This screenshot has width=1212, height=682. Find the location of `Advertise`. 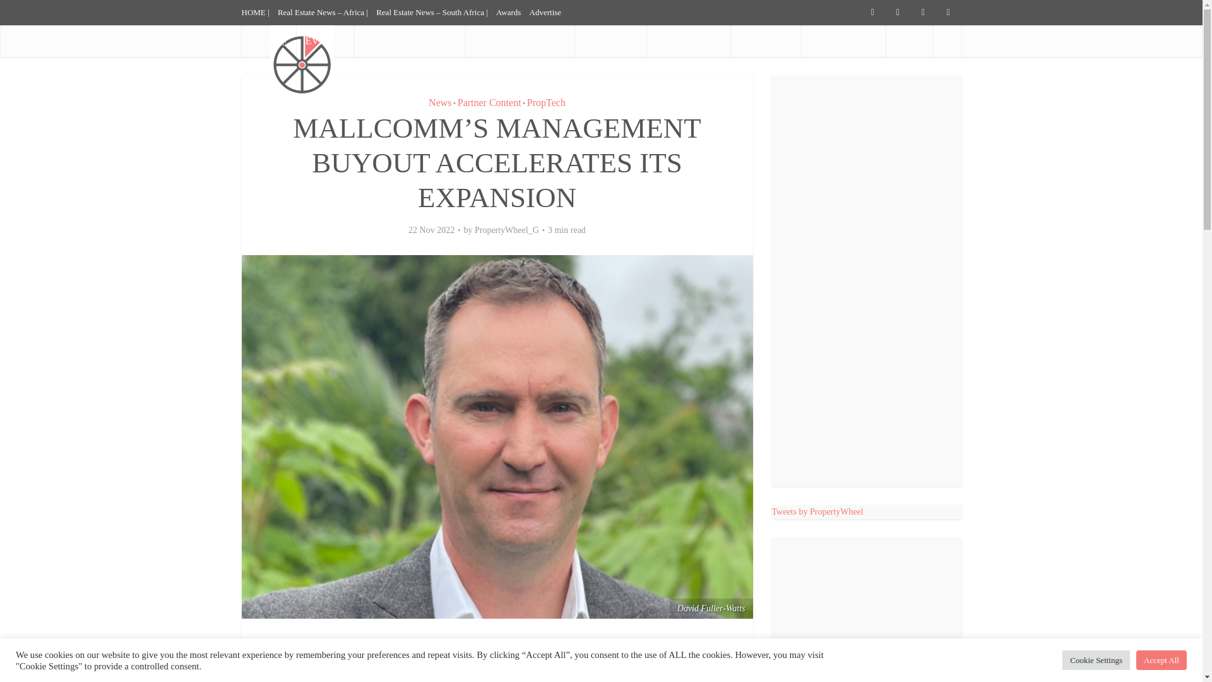

Advertise is located at coordinates (545, 12).